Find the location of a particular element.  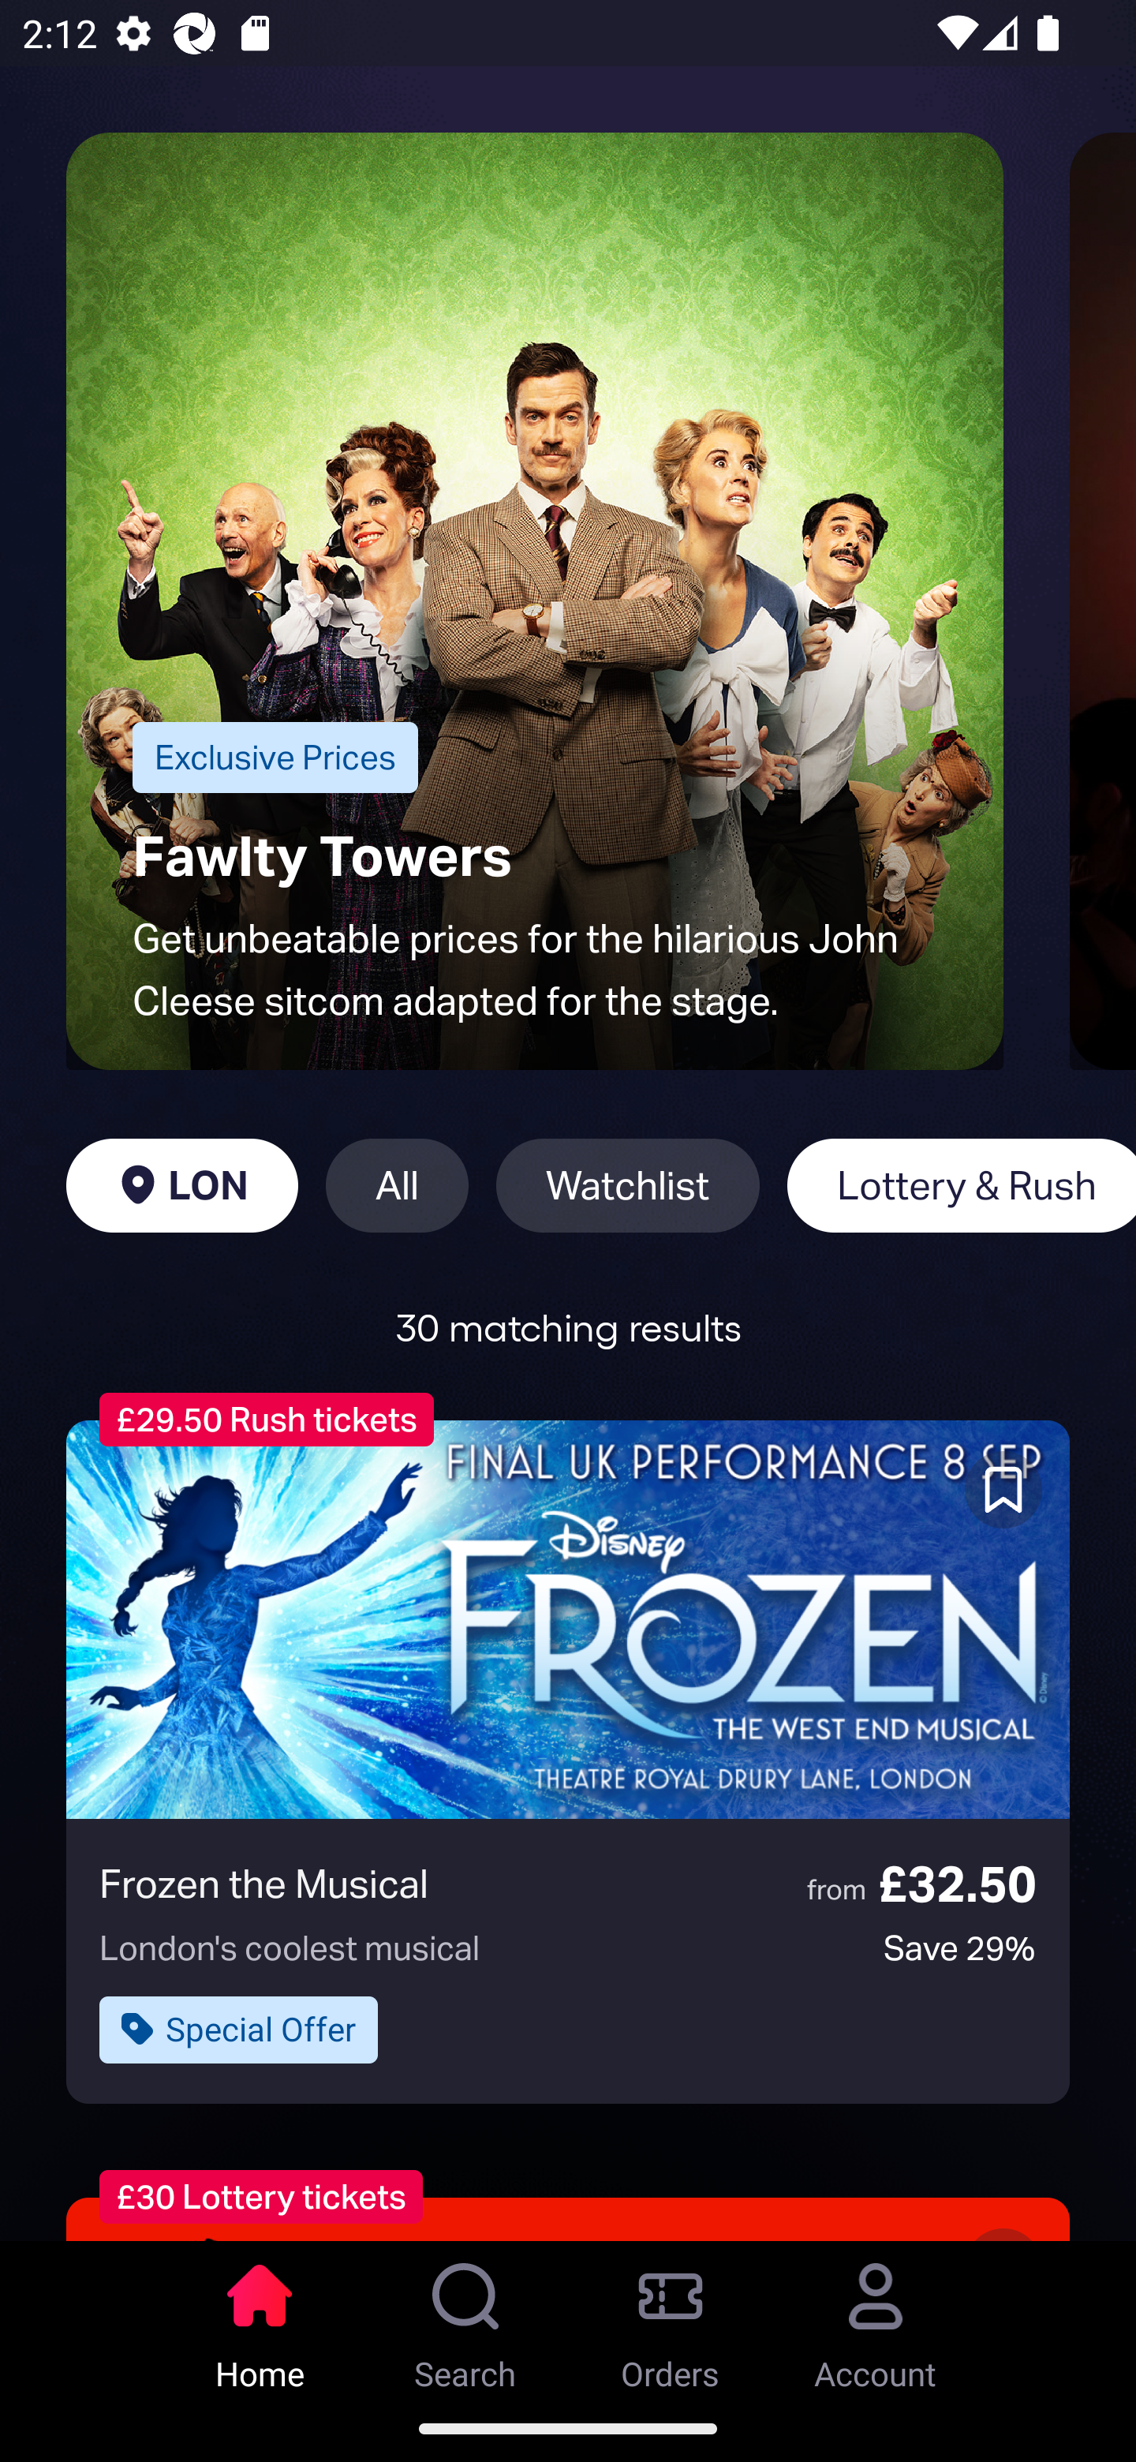

LON is located at coordinates (181, 1185).